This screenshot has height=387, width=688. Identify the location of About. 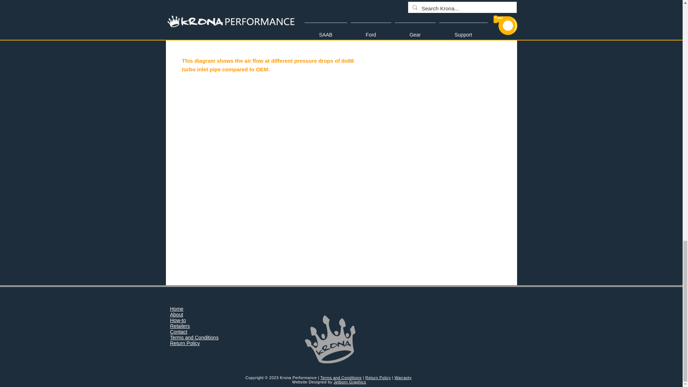
(176, 315).